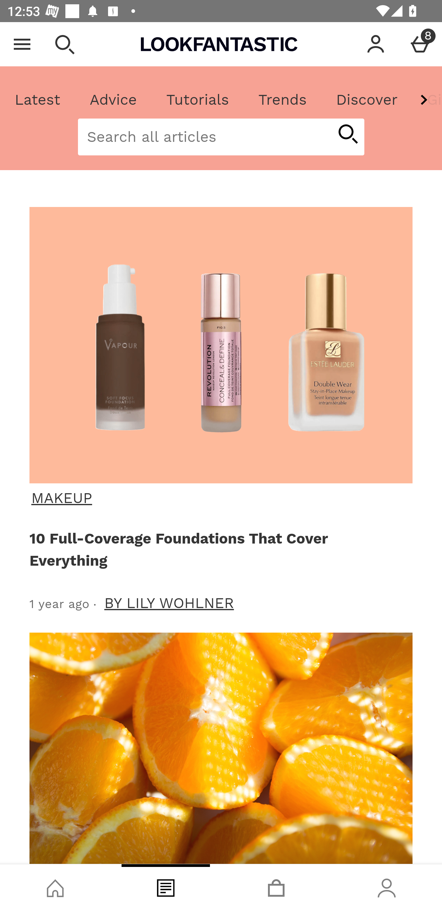 This screenshot has width=442, height=909. Describe the element at coordinates (38, 100) in the screenshot. I see `Latest` at that location.